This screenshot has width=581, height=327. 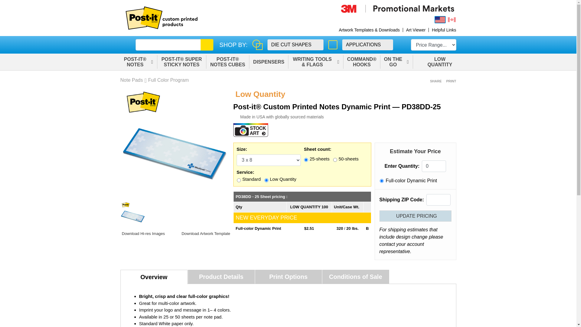 I want to click on Artwork Templates & Downloads, so click(x=369, y=30).